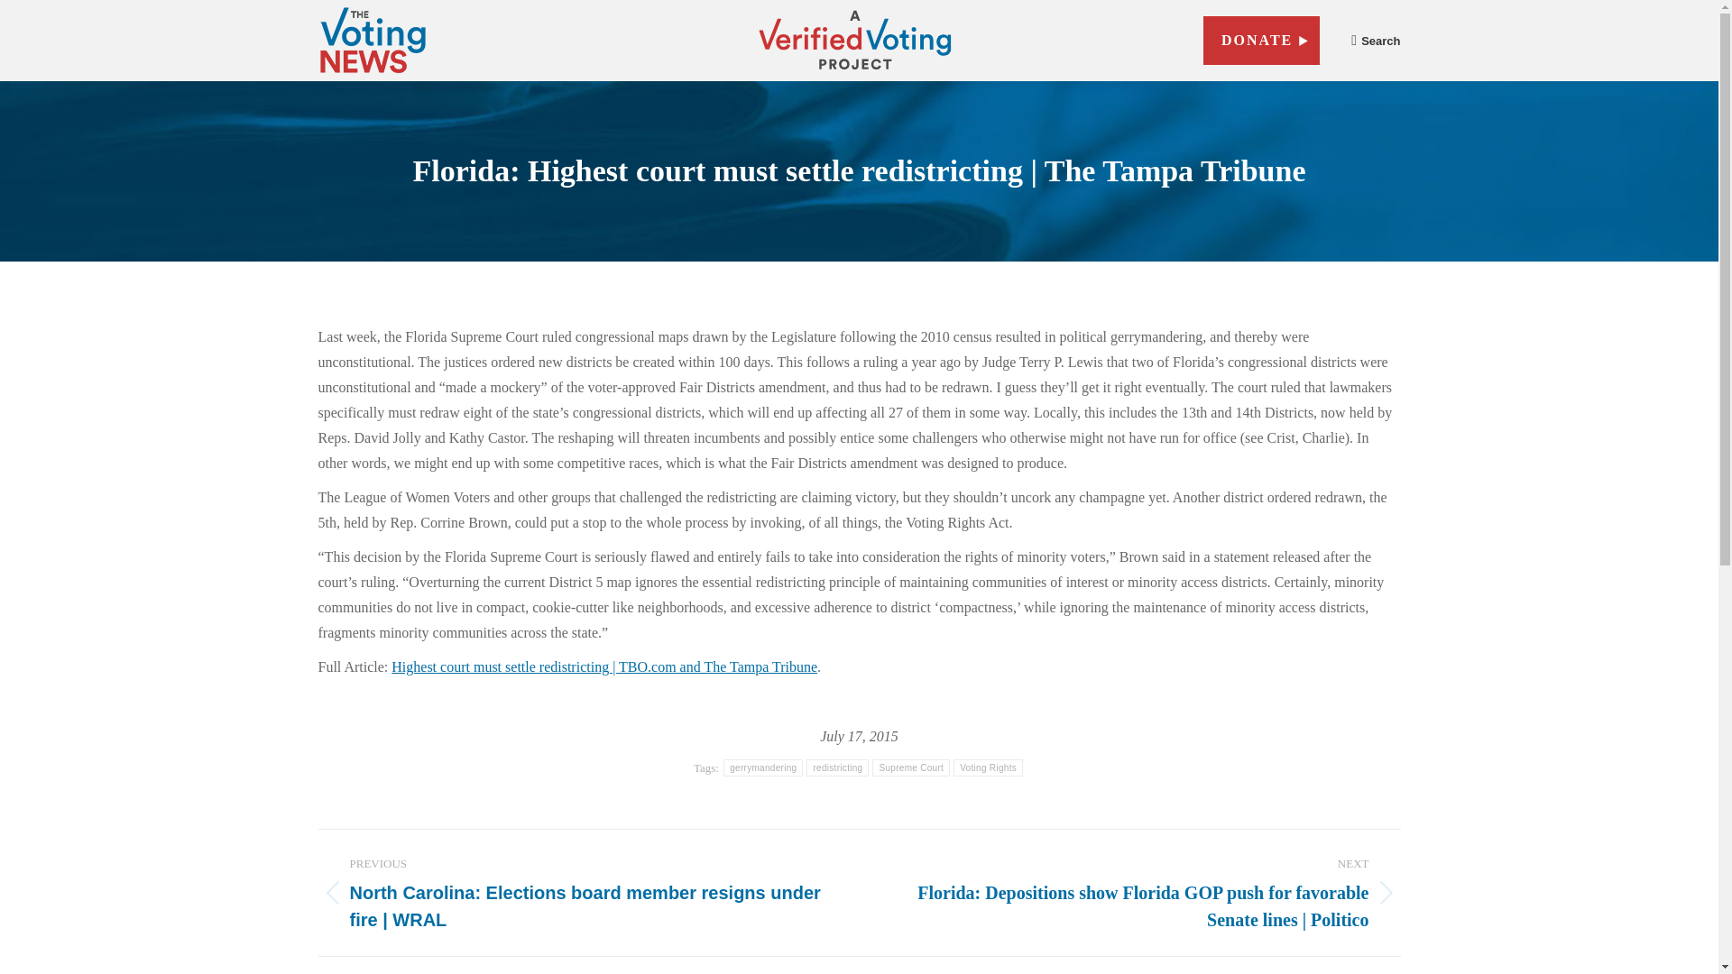  Describe the element at coordinates (859, 736) in the screenshot. I see `July 17, 2015` at that location.